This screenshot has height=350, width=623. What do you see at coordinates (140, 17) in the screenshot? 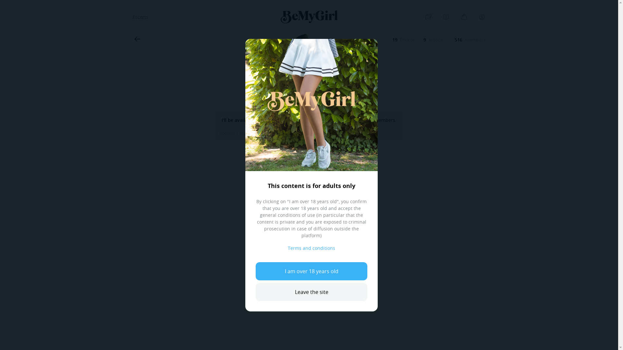
I see `Escorts` at bounding box center [140, 17].